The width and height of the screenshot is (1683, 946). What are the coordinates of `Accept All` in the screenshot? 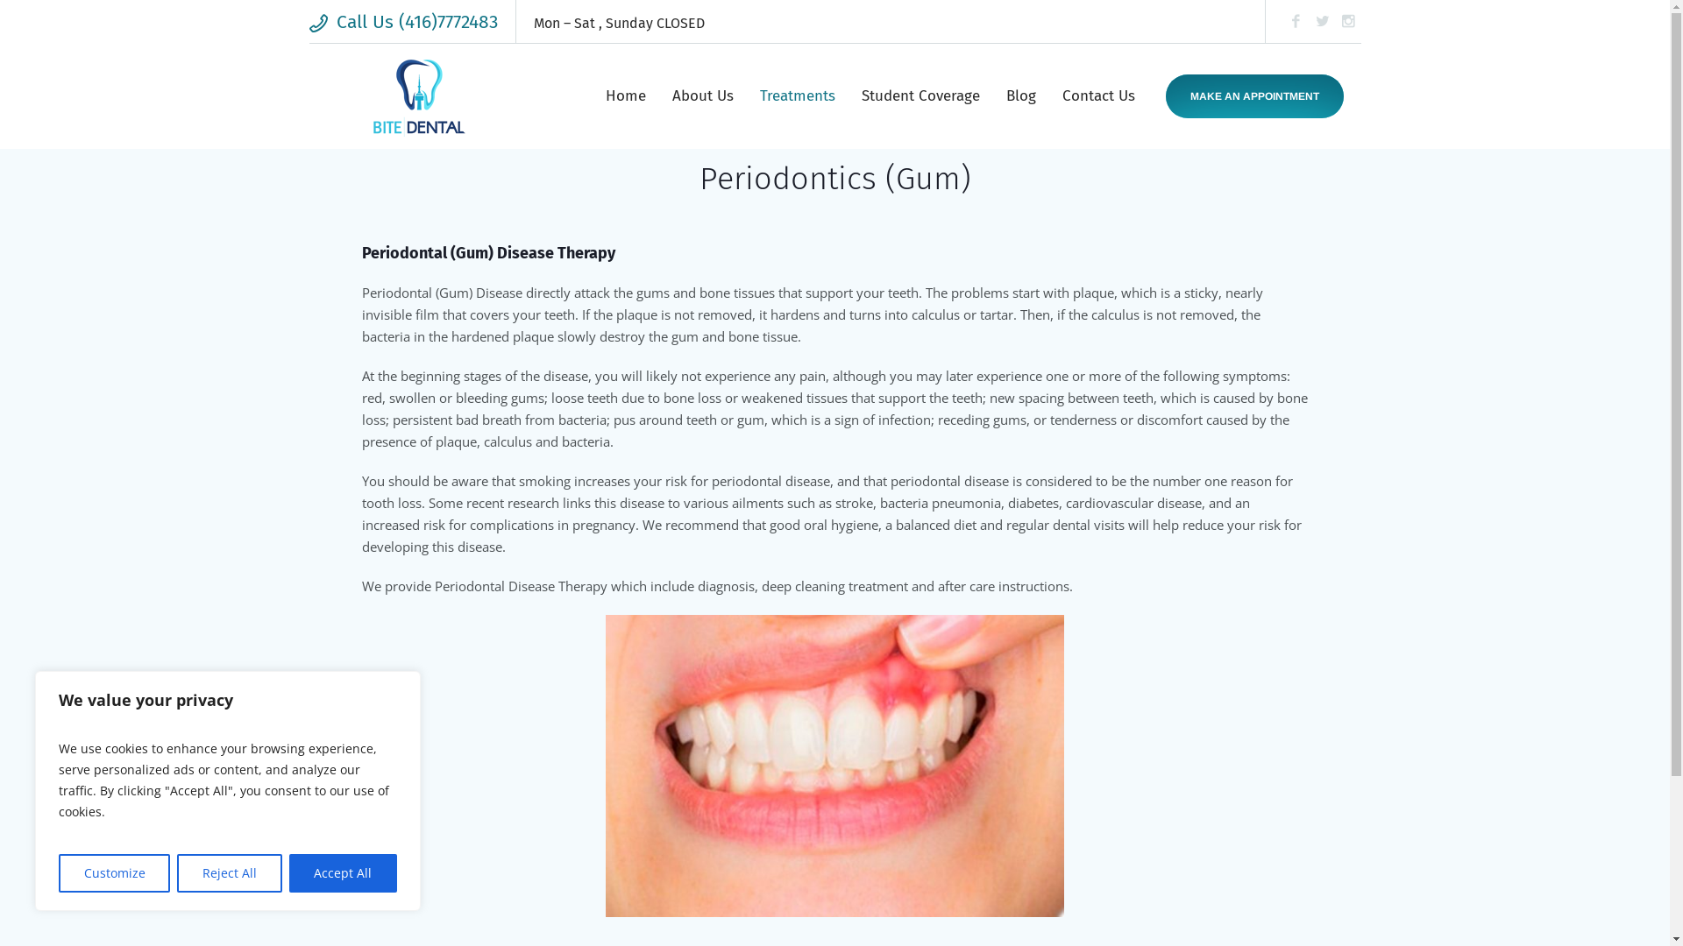 It's located at (344, 873).